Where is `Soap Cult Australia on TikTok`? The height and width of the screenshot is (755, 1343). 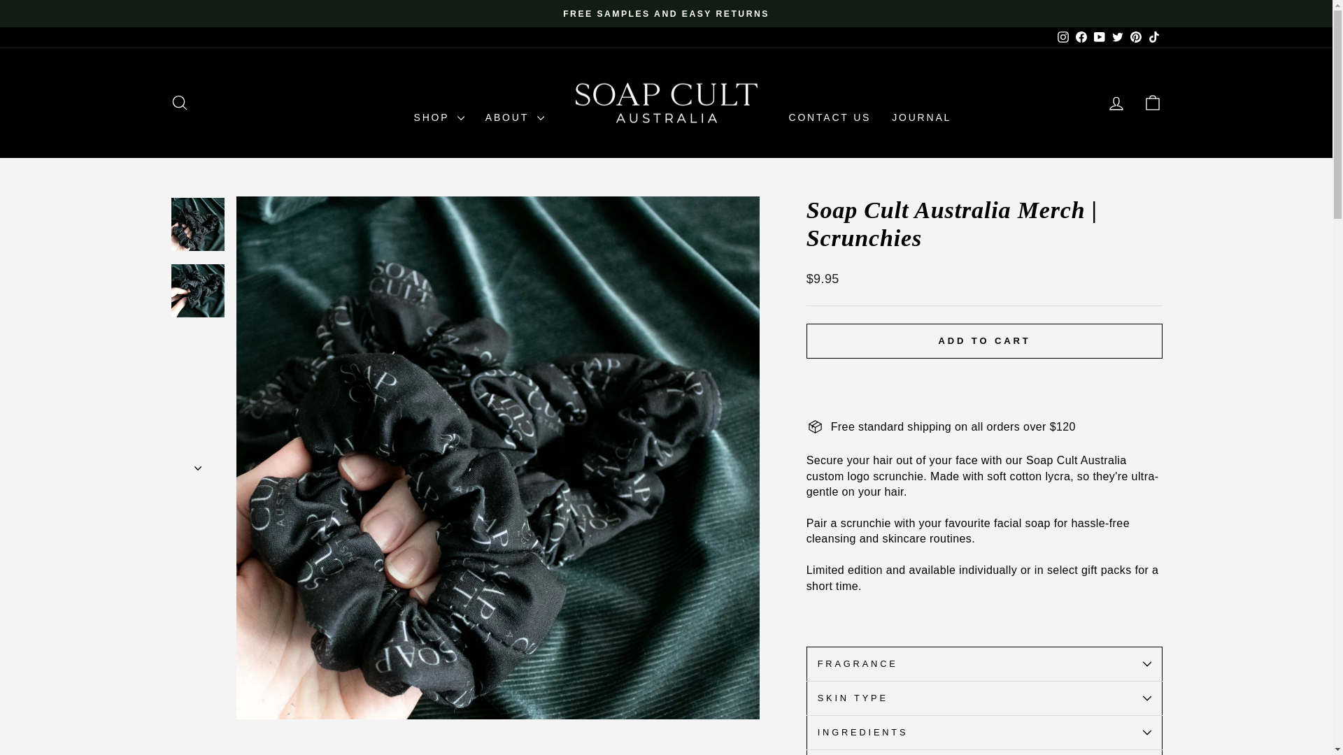
Soap Cult Australia on TikTok is located at coordinates (1153, 37).